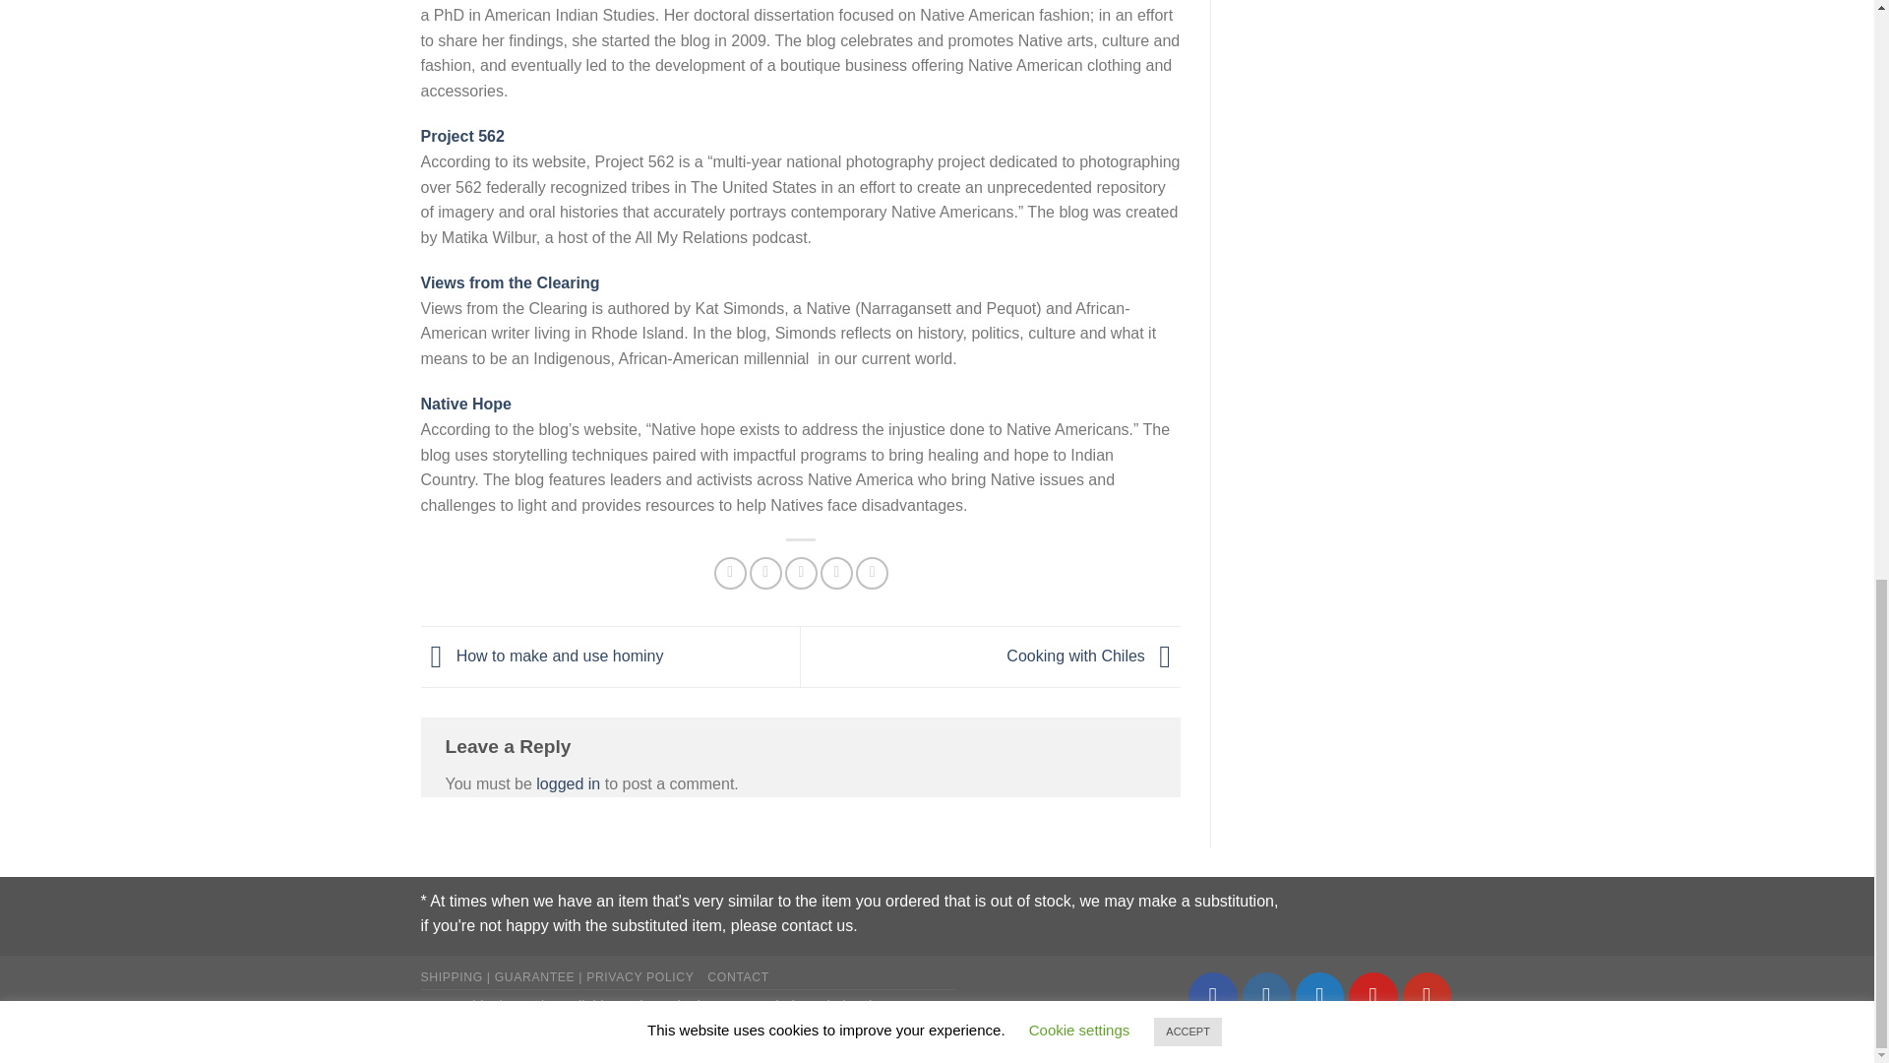 The width and height of the screenshot is (1889, 1063). I want to click on How to make and use hominy, so click(543, 656).